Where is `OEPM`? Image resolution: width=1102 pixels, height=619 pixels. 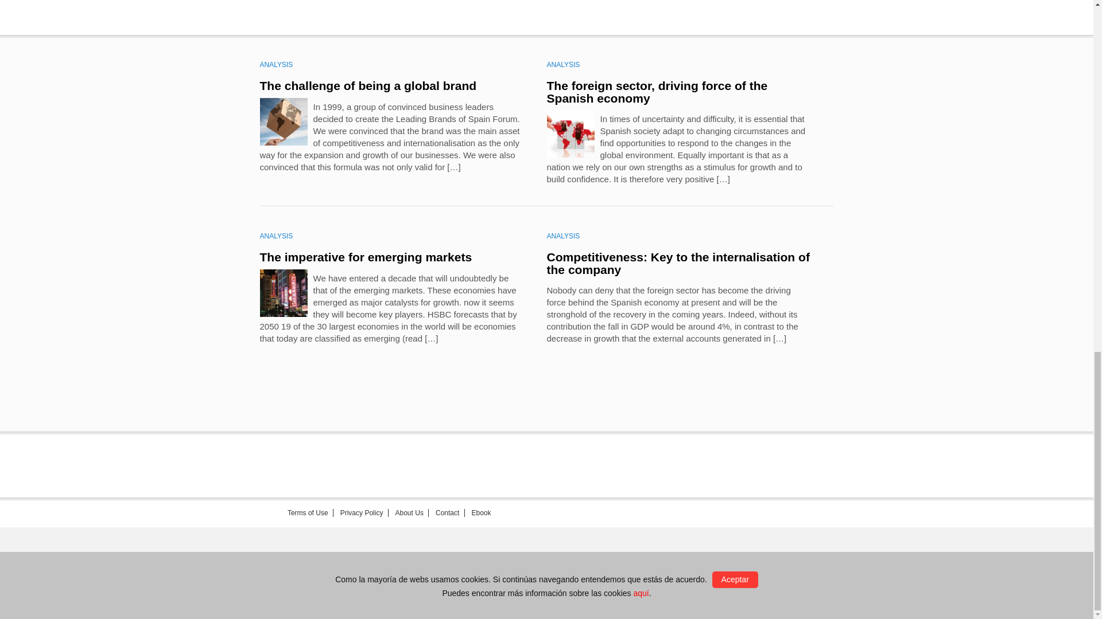 OEPM is located at coordinates (472, 582).